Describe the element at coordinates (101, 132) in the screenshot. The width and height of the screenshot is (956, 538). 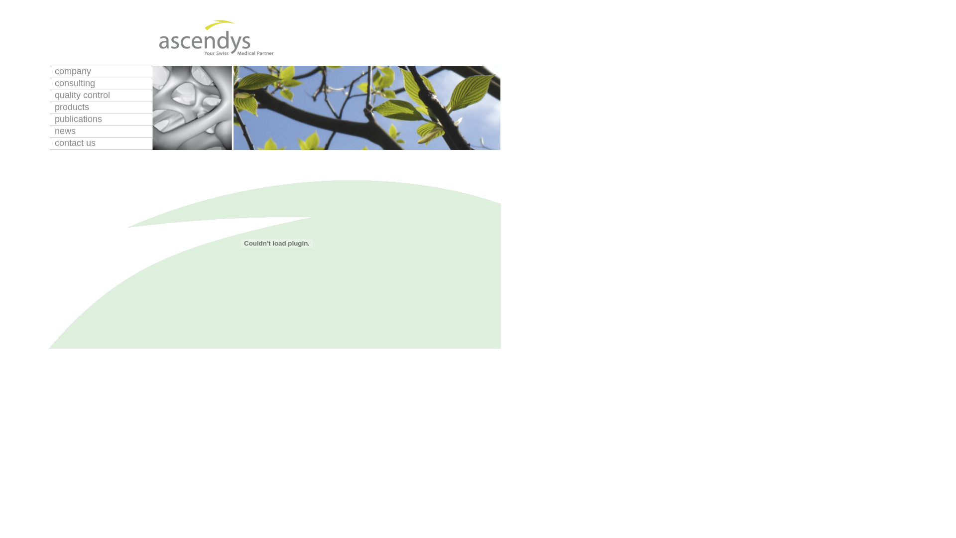
I see `news` at that location.